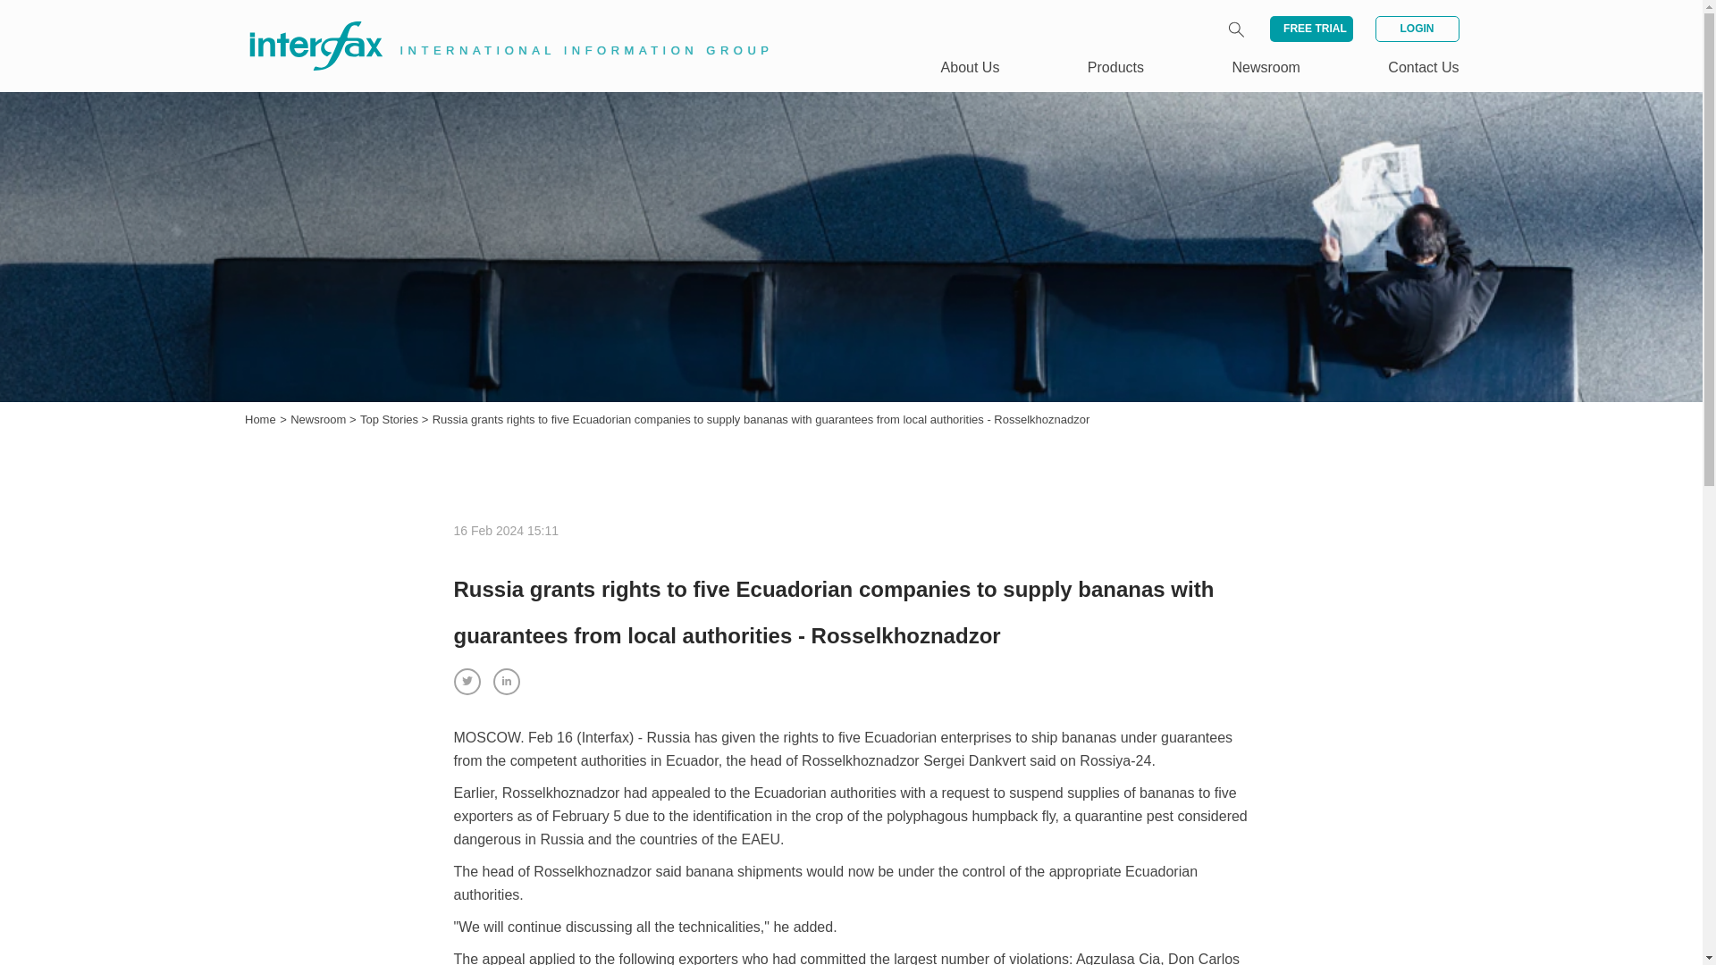  I want to click on Contact Us, so click(1423, 67).